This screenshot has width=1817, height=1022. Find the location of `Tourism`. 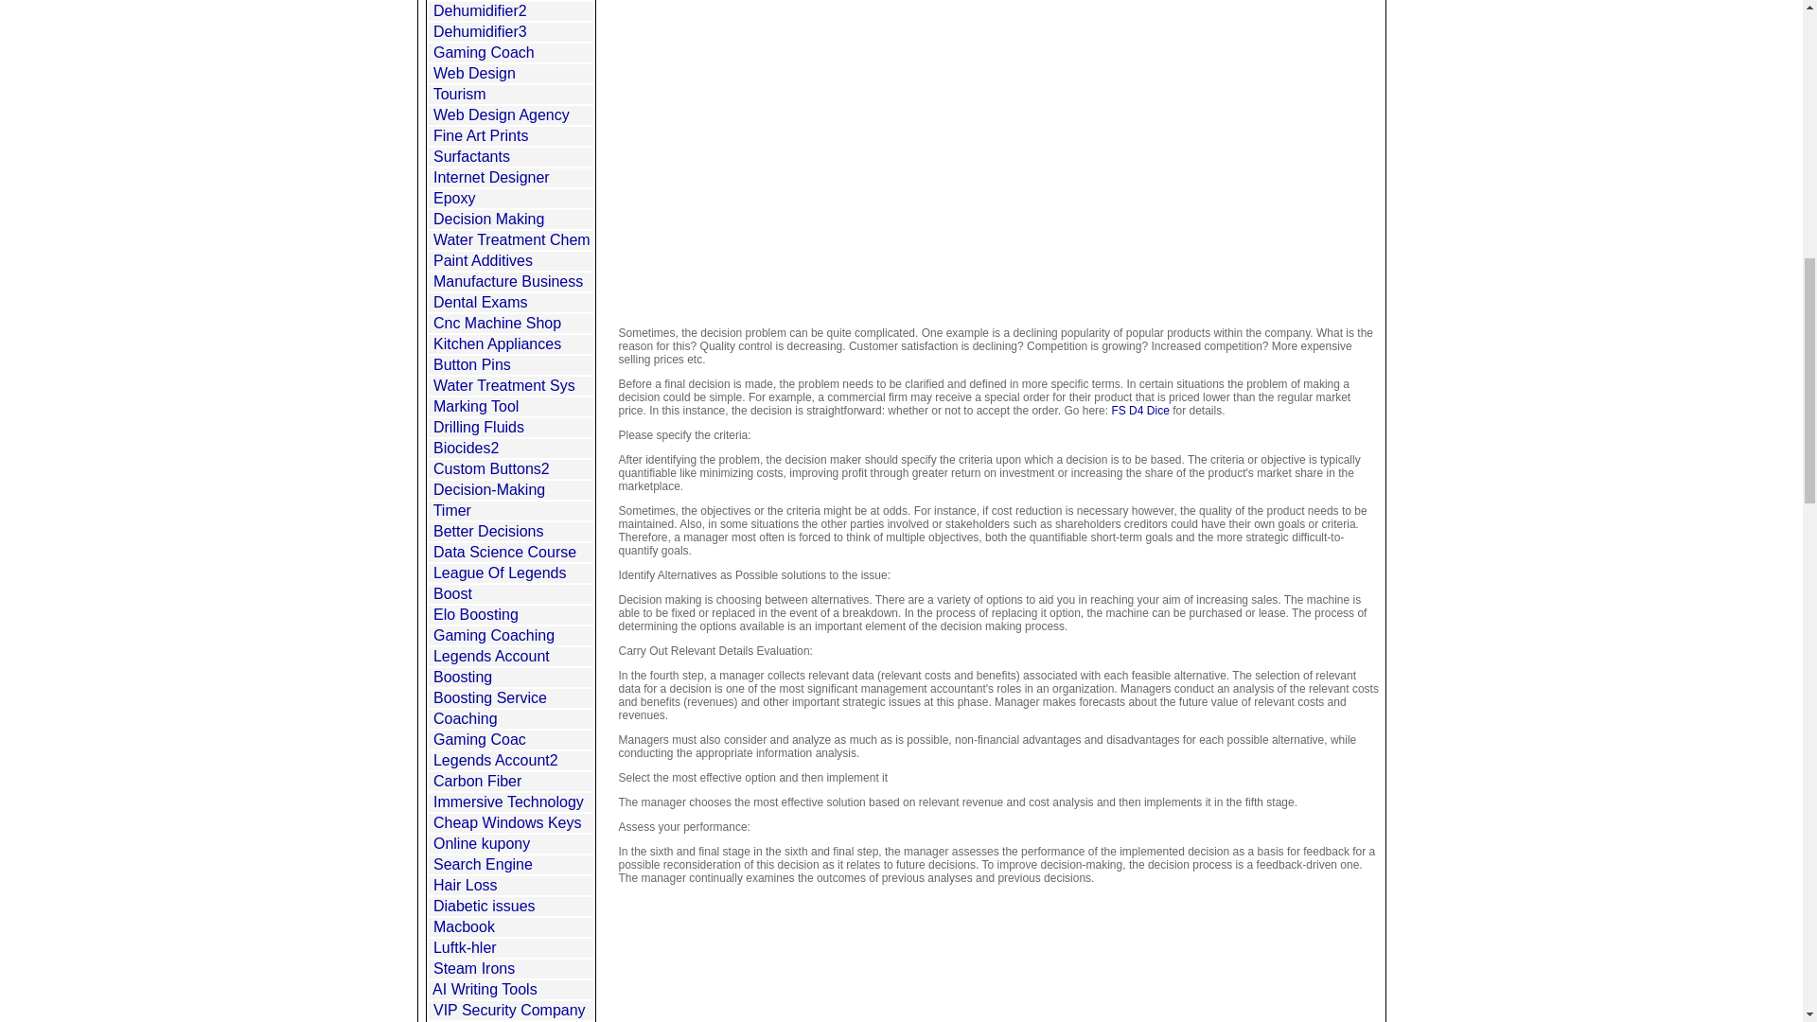

Tourism is located at coordinates (460, 94).